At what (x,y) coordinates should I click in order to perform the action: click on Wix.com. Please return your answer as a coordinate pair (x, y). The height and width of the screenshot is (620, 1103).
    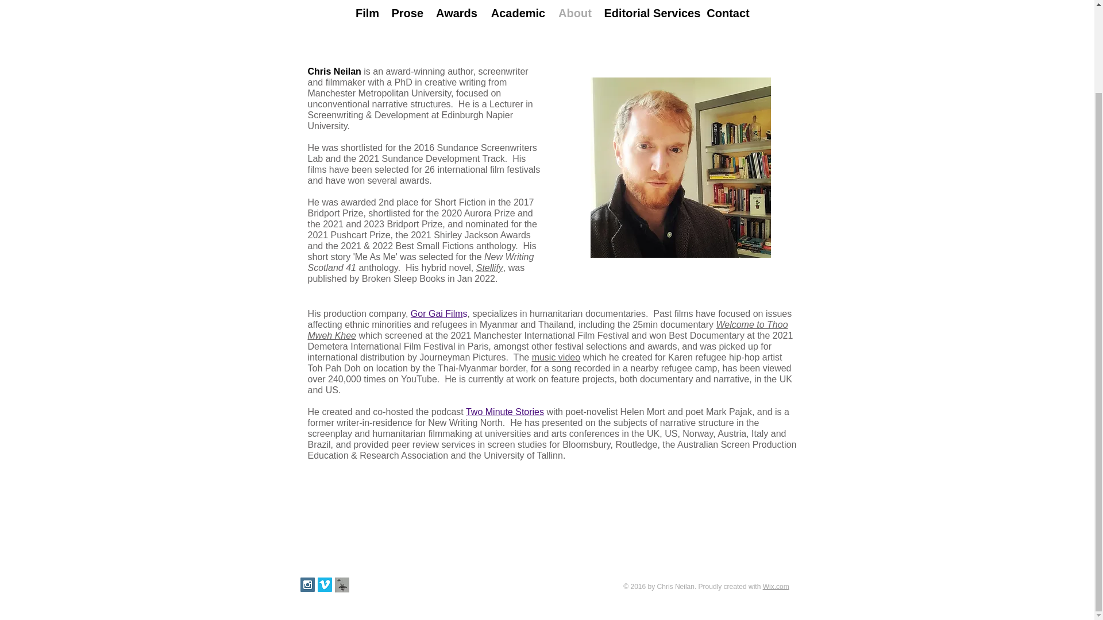
    Looking at the image, I should click on (776, 587).